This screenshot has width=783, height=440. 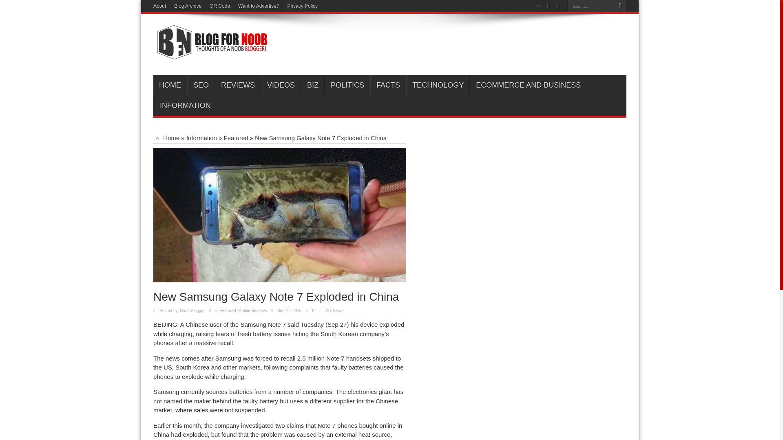 I want to click on Blog For Noob, so click(x=210, y=55).